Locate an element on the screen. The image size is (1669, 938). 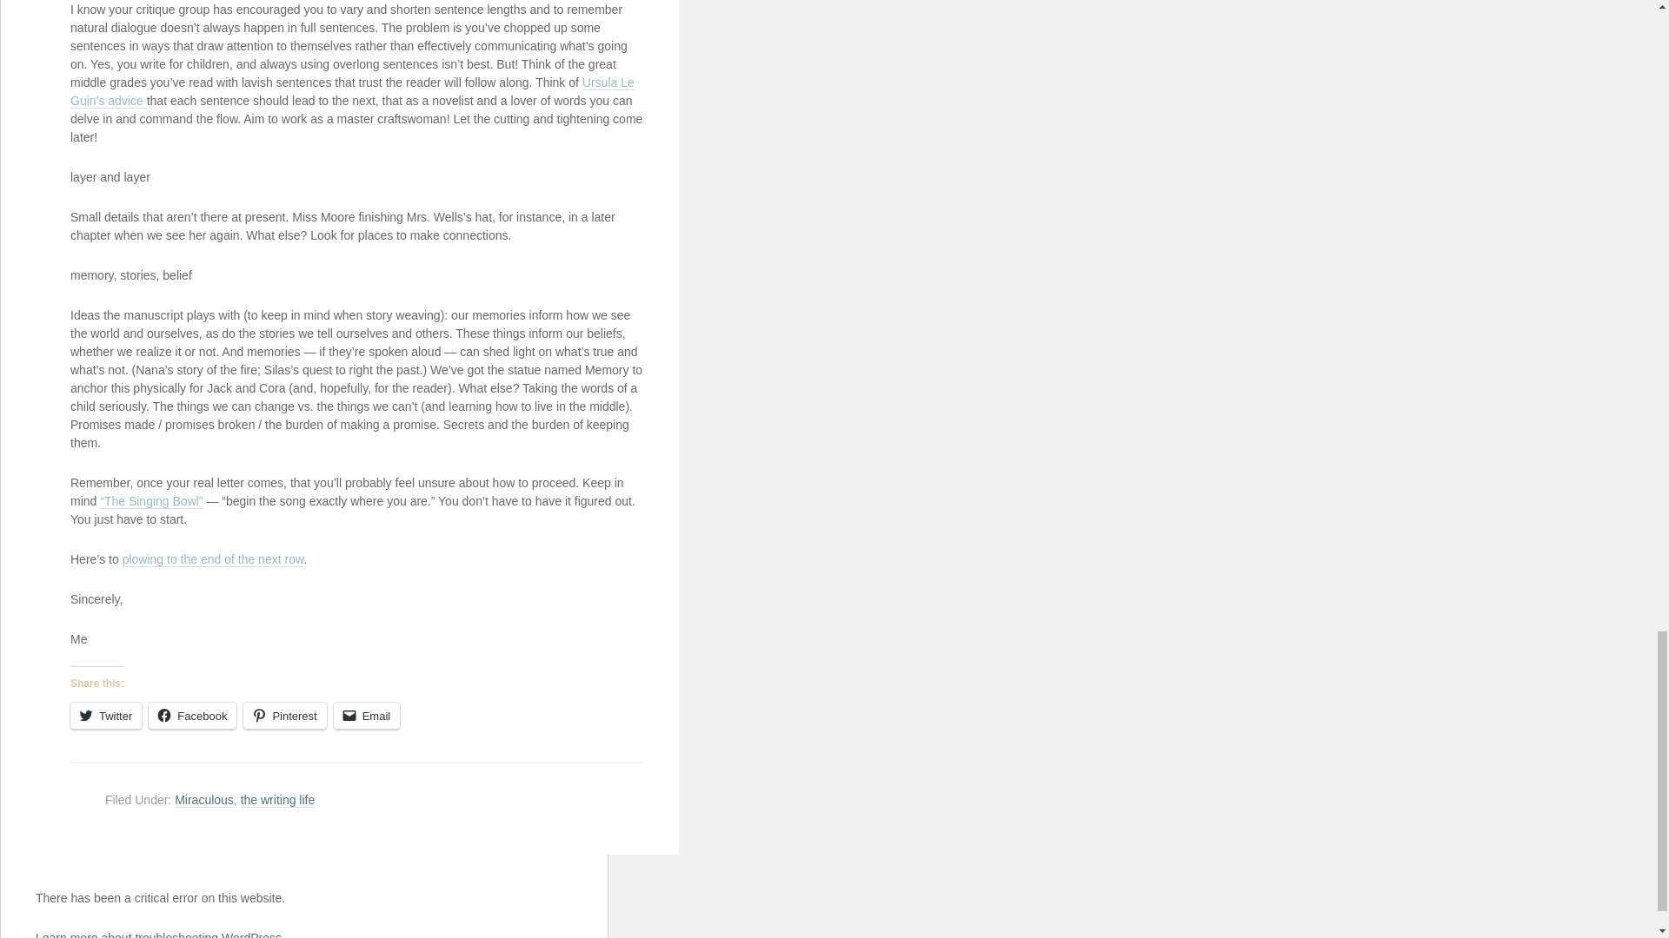
Click to share on Facebook is located at coordinates (192, 716).